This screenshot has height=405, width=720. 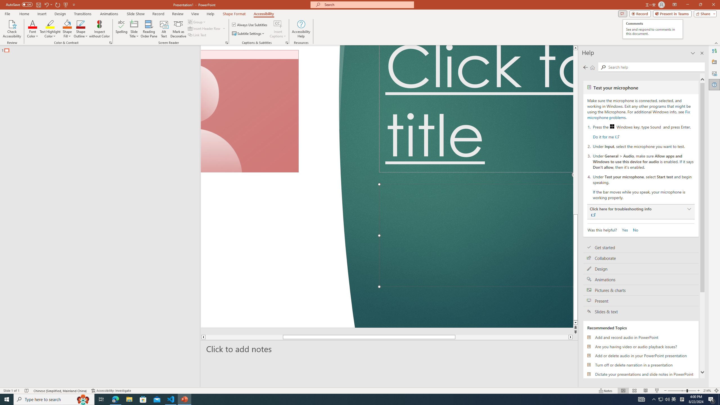 I want to click on Outline, so click(x=102, y=49).